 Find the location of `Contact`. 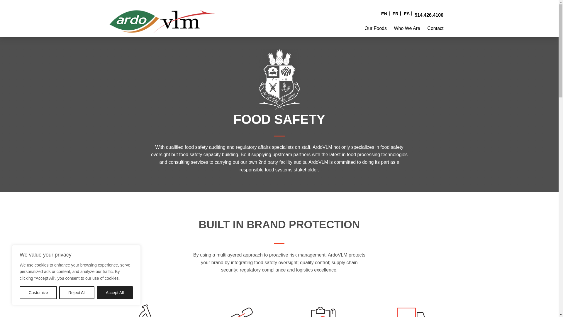

Contact is located at coordinates (435, 28).